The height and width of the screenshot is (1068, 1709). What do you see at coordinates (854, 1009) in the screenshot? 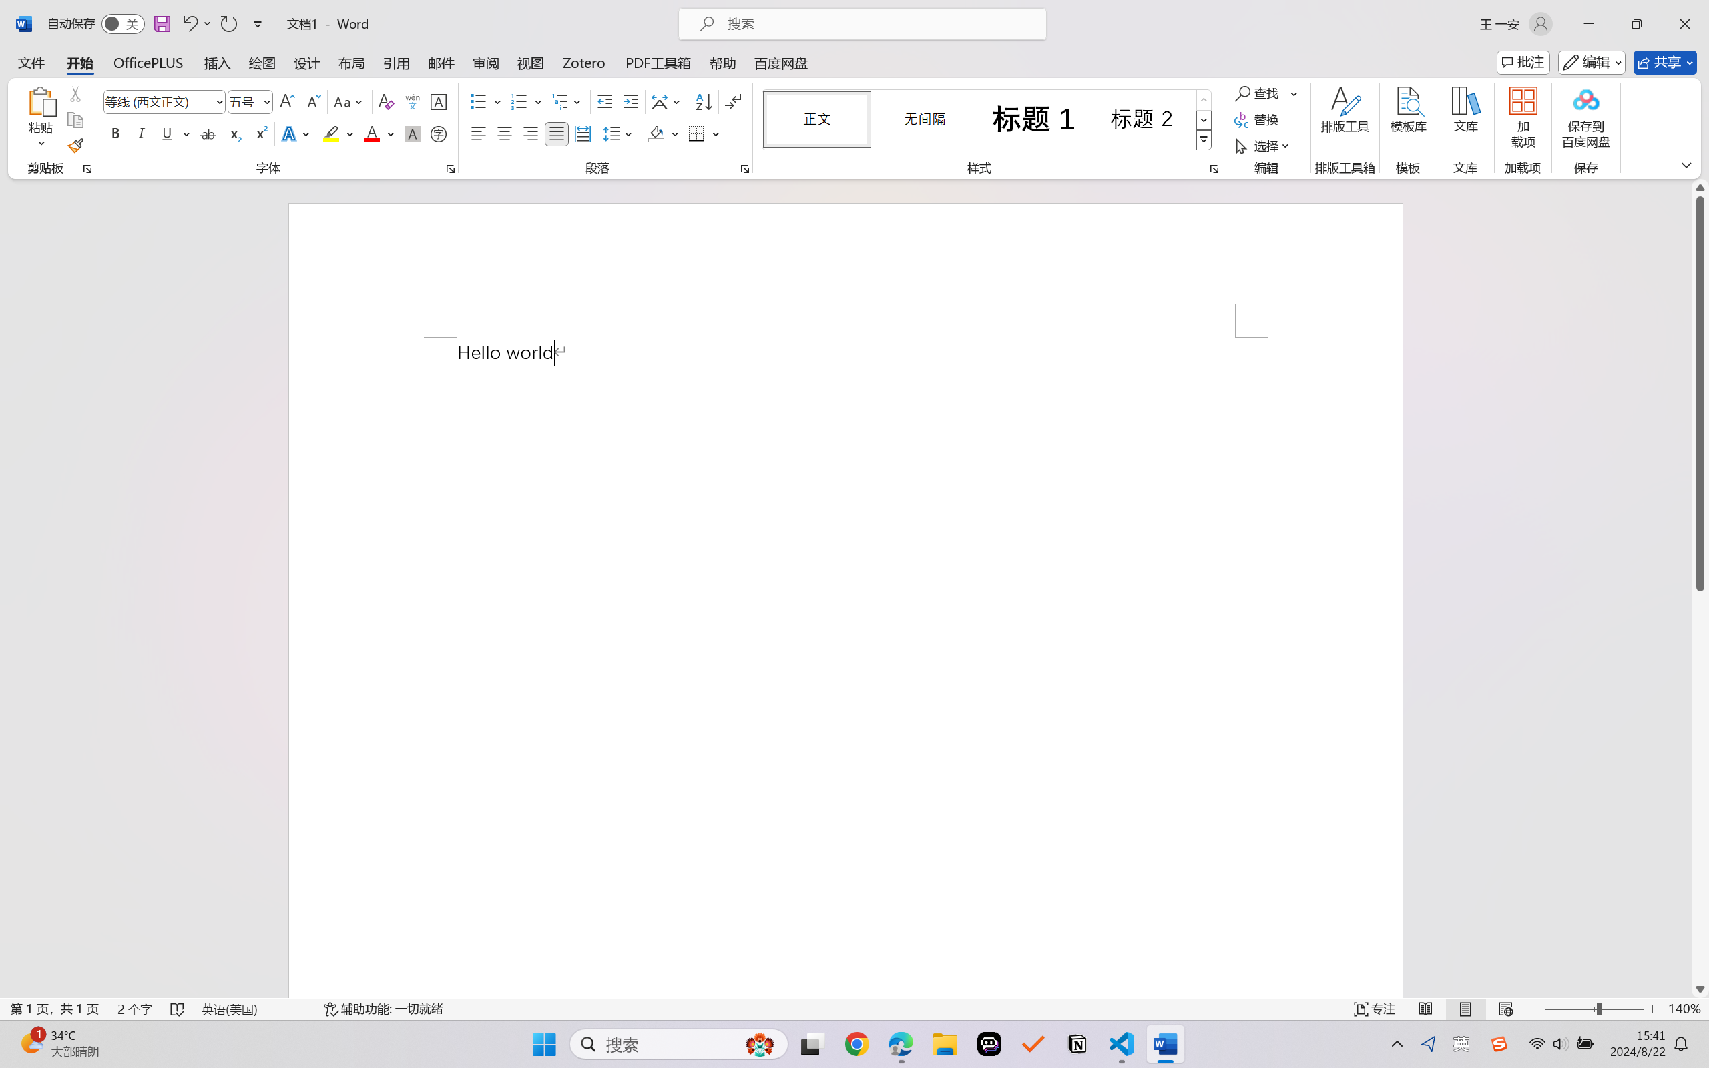
I see `Class: MsoCommandBar` at bounding box center [854, 1009].